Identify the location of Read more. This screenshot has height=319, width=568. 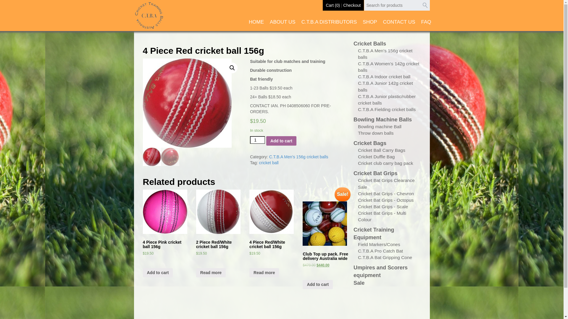
(211, 273).